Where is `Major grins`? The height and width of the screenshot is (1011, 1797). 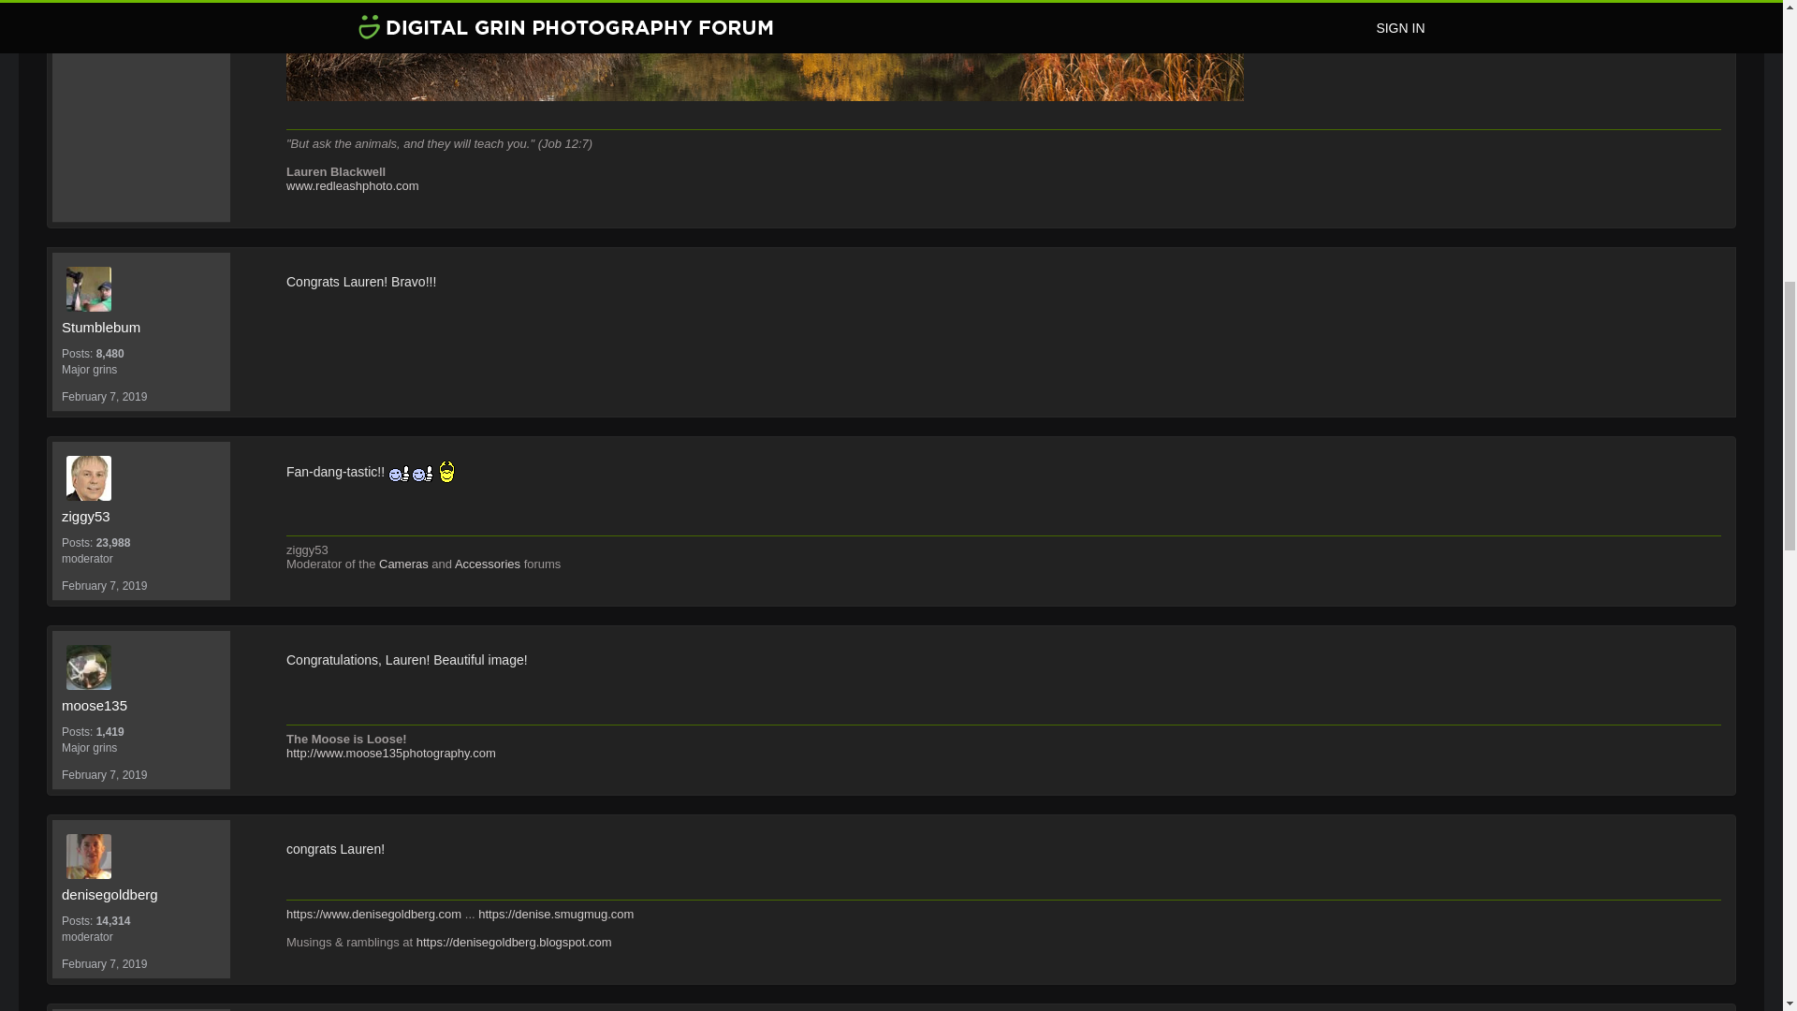 Major grins is located at coordinates (140, 369).